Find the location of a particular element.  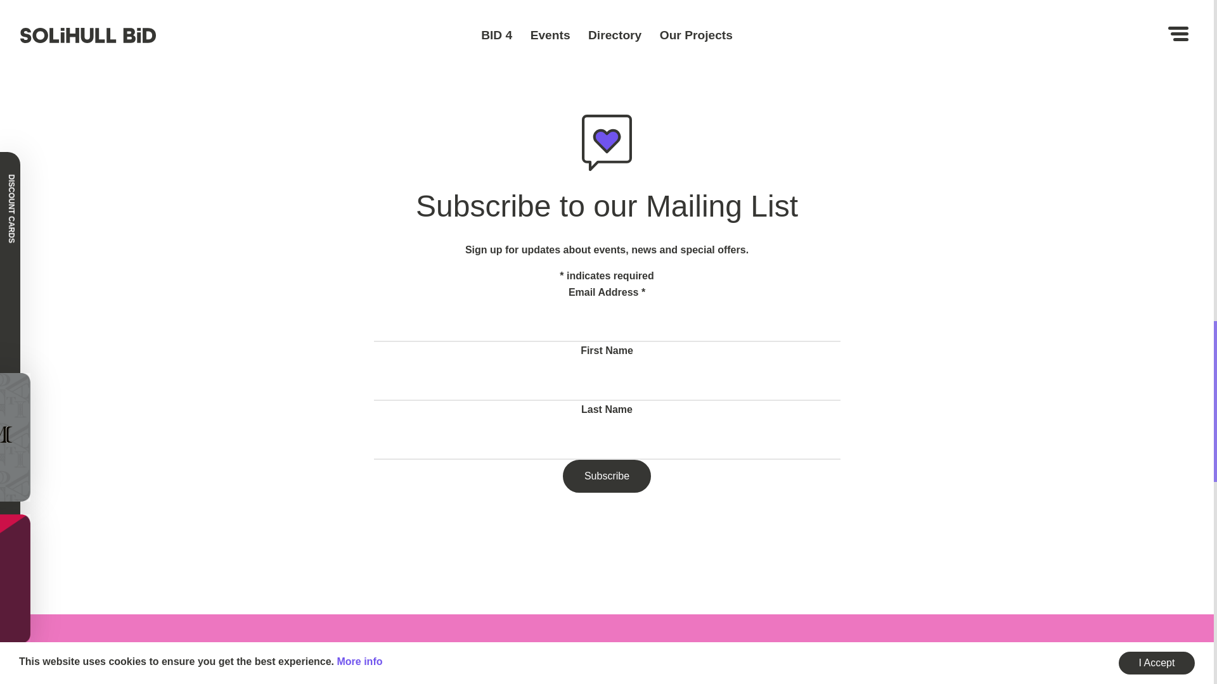

Subscribe is located at coordinates (607, 476).